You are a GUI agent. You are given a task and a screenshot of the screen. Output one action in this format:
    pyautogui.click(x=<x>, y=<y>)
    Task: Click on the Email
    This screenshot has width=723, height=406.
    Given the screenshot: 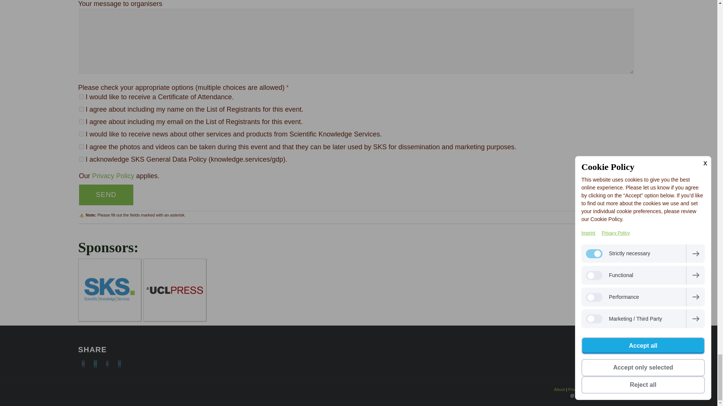 What is the action you would take?
    pyautogui.click(x=108, y=364)
    